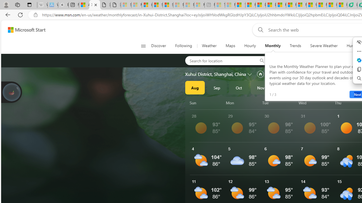 The width and height of the screenshot is (362, 203). Describe the element at coordinates (11, 92) in the screenshot. I see `Join us in planting real trees to help our planet!` at that location.